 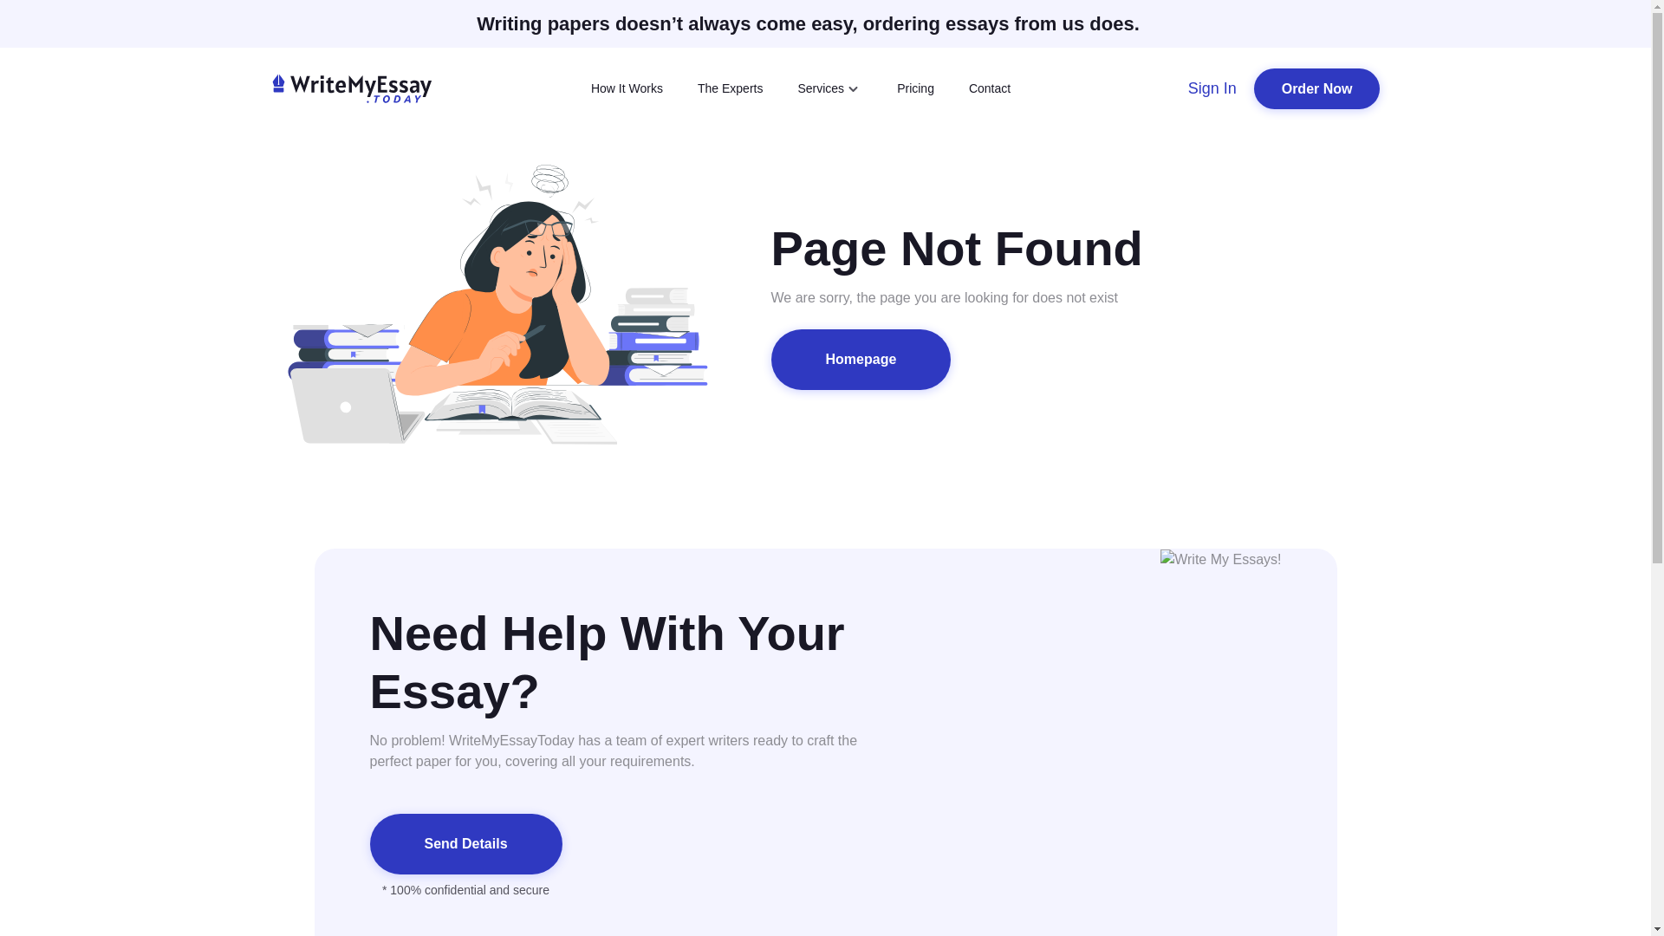 What do you see at coordinates (730, 88) in the screenshot?
I see `The Experts` at bounding box center [730, 88].